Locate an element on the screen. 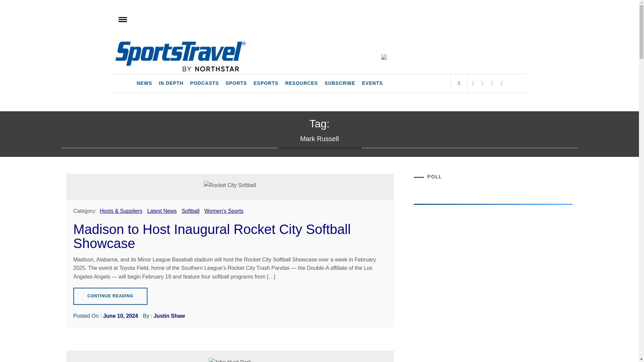 The width and height of the screenshot is (644, 362). PODCASTS is located at coordinates (204, 83).